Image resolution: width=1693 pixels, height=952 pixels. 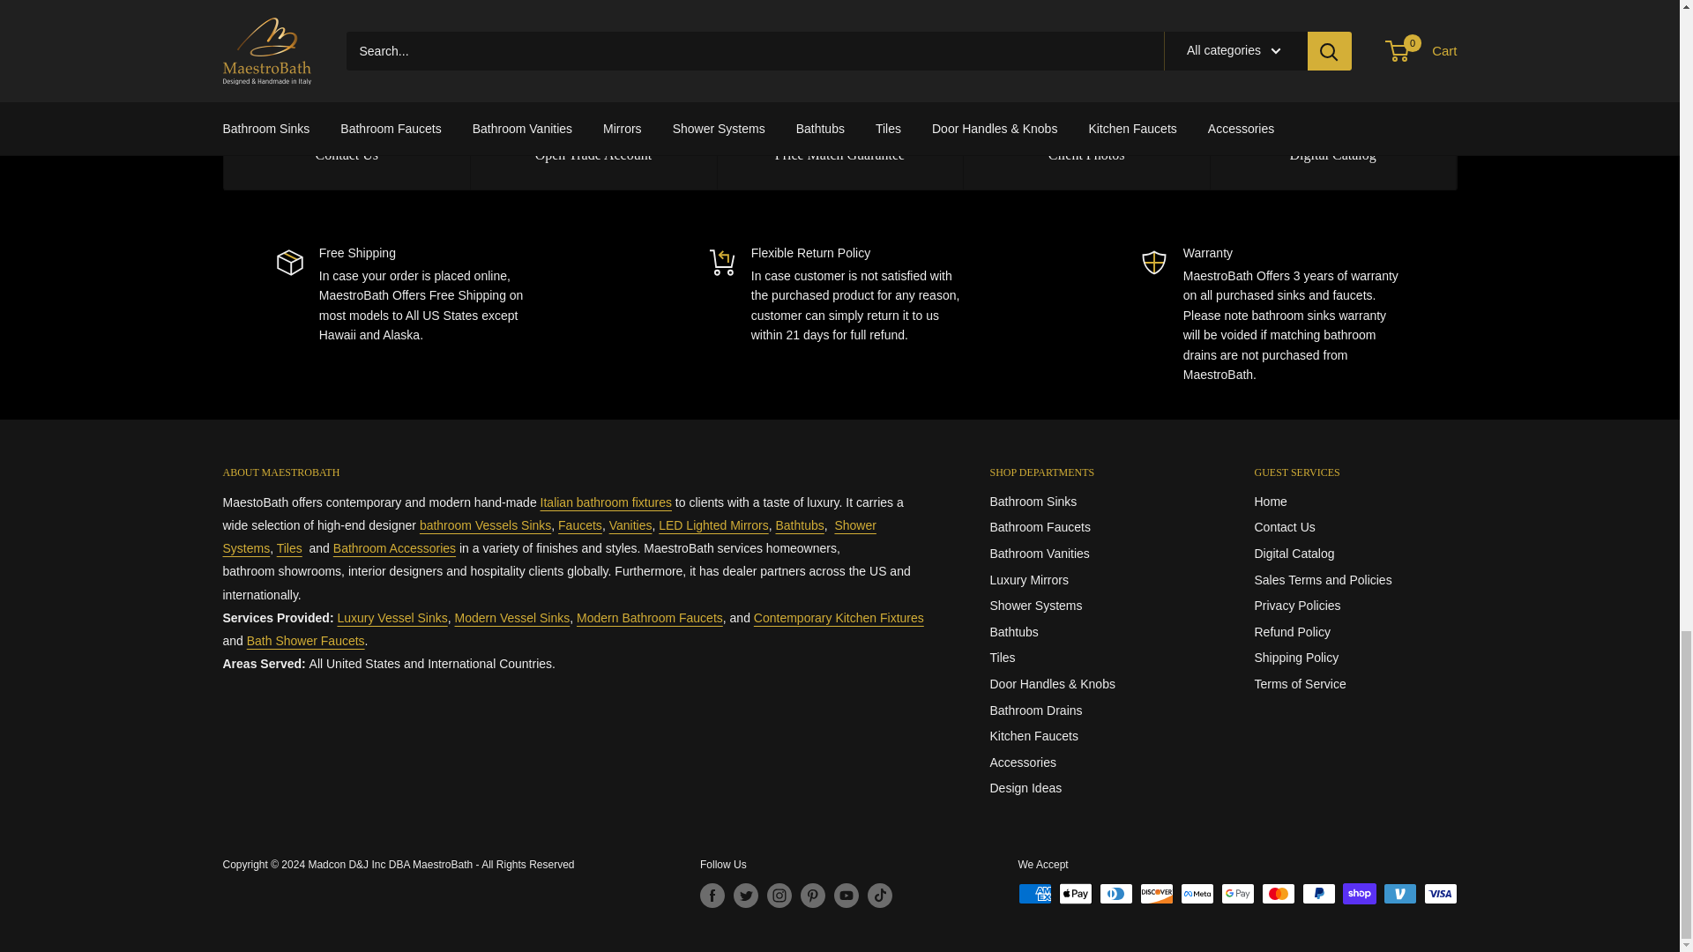 I want to click on Vessel Sinks, so click(x=485, y=524).